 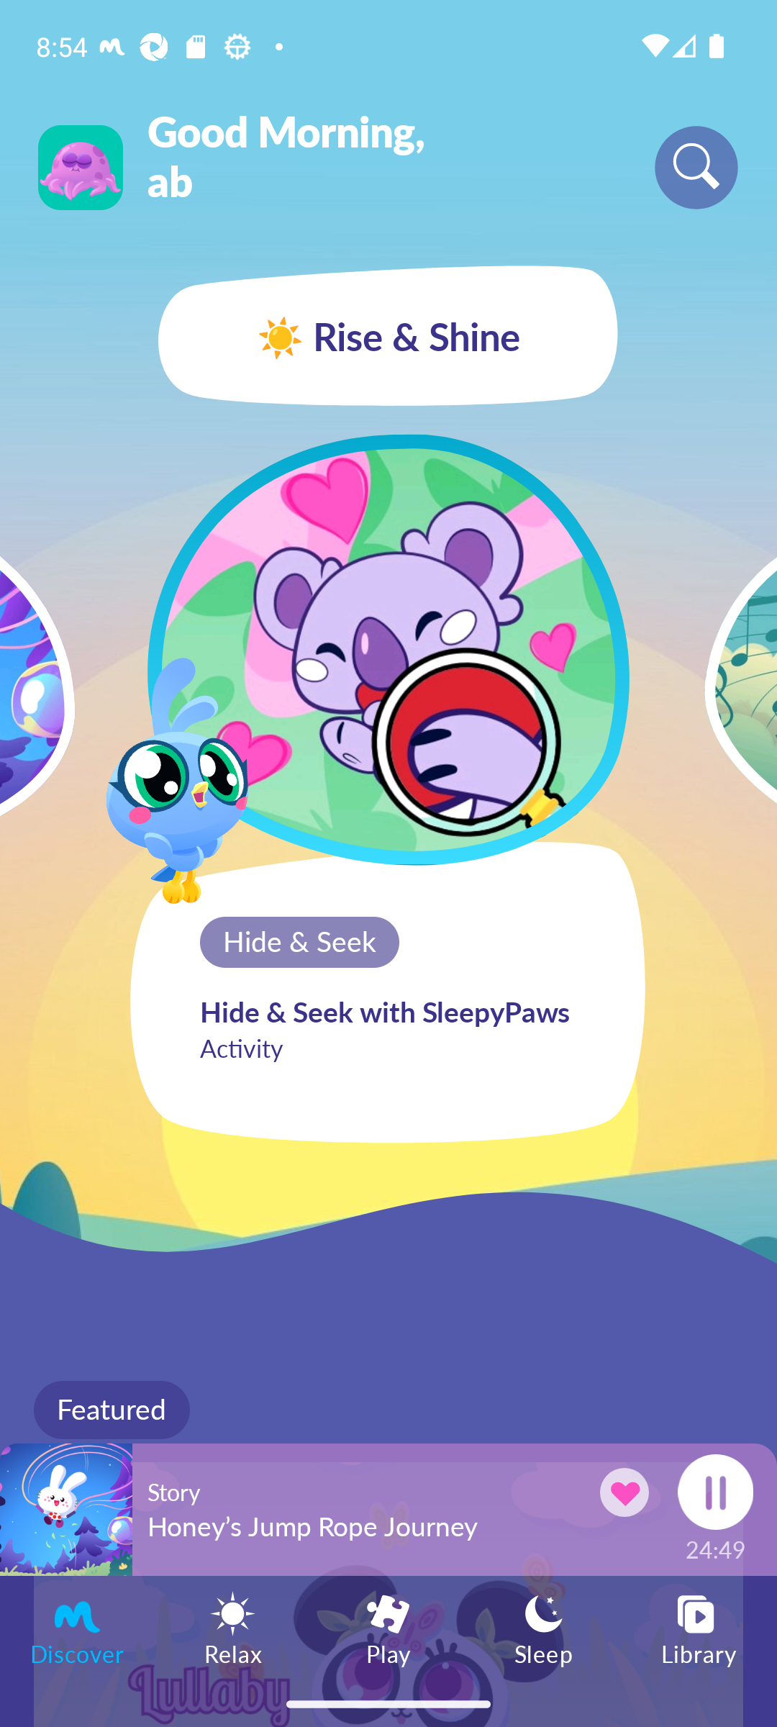 I want to click on Library, so click(x=699, y=1628).